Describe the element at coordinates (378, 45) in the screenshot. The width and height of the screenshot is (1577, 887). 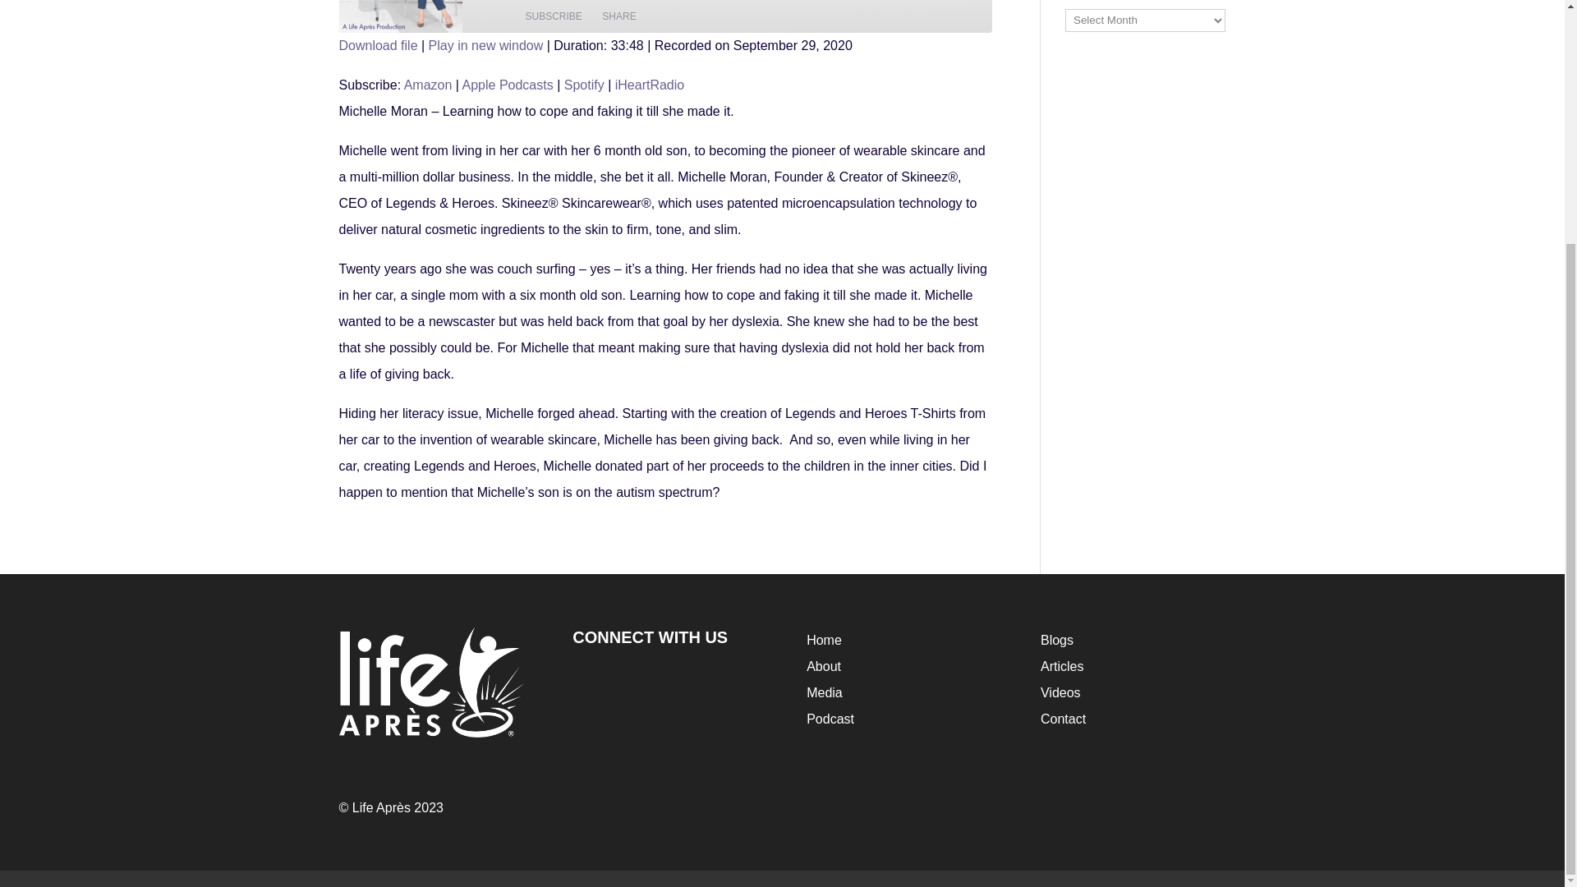
I see `Download file` at that location.